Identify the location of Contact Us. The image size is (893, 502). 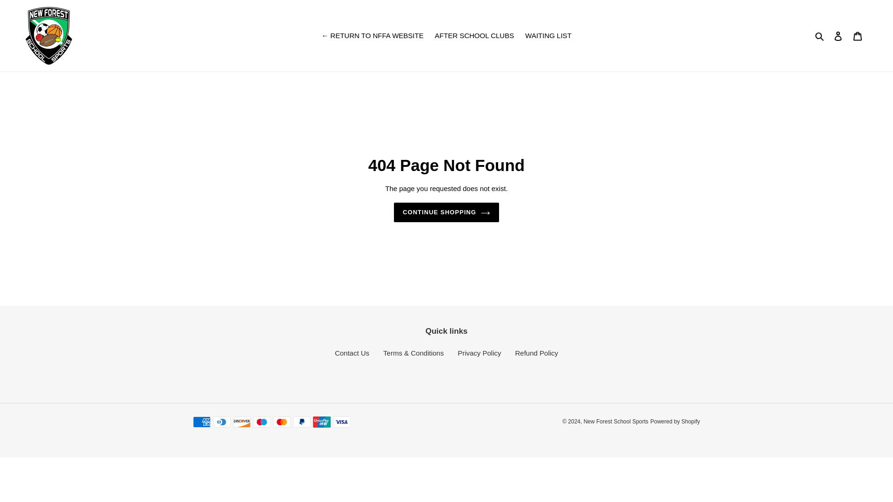
(352, 352).